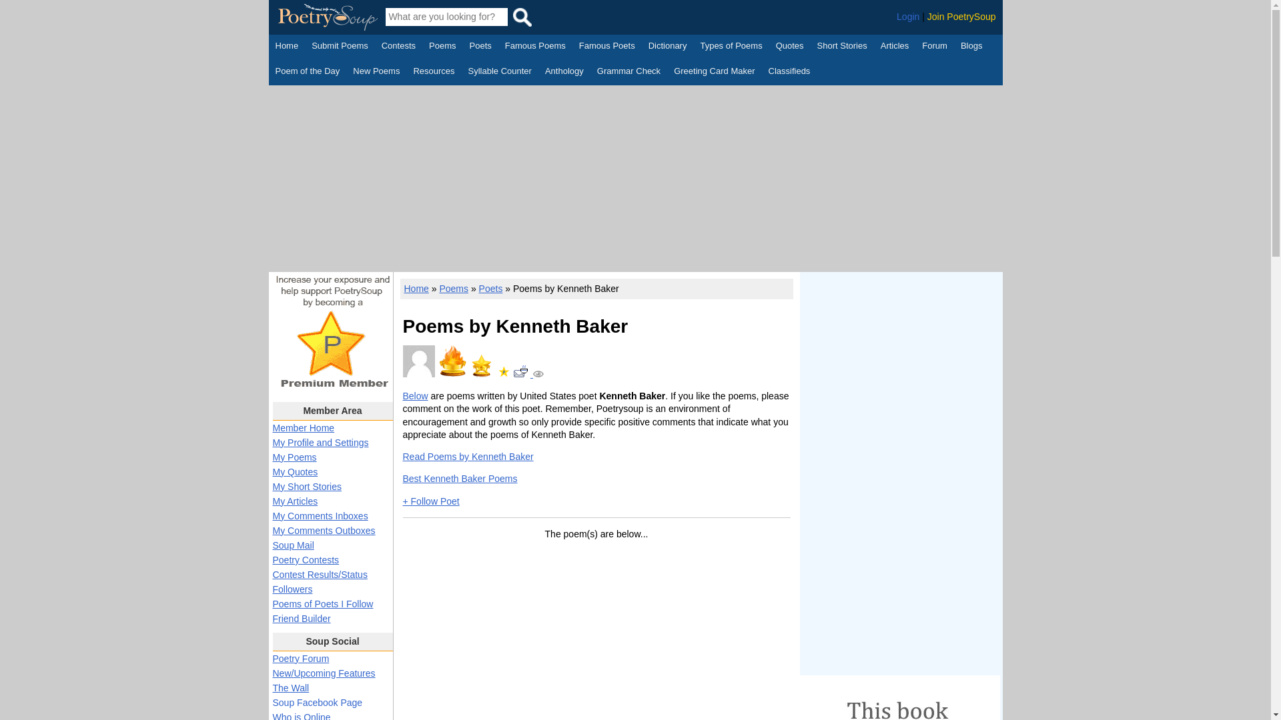 This screenshot has height=720, width=1281. I want to click on Resources, so click(434, 72).